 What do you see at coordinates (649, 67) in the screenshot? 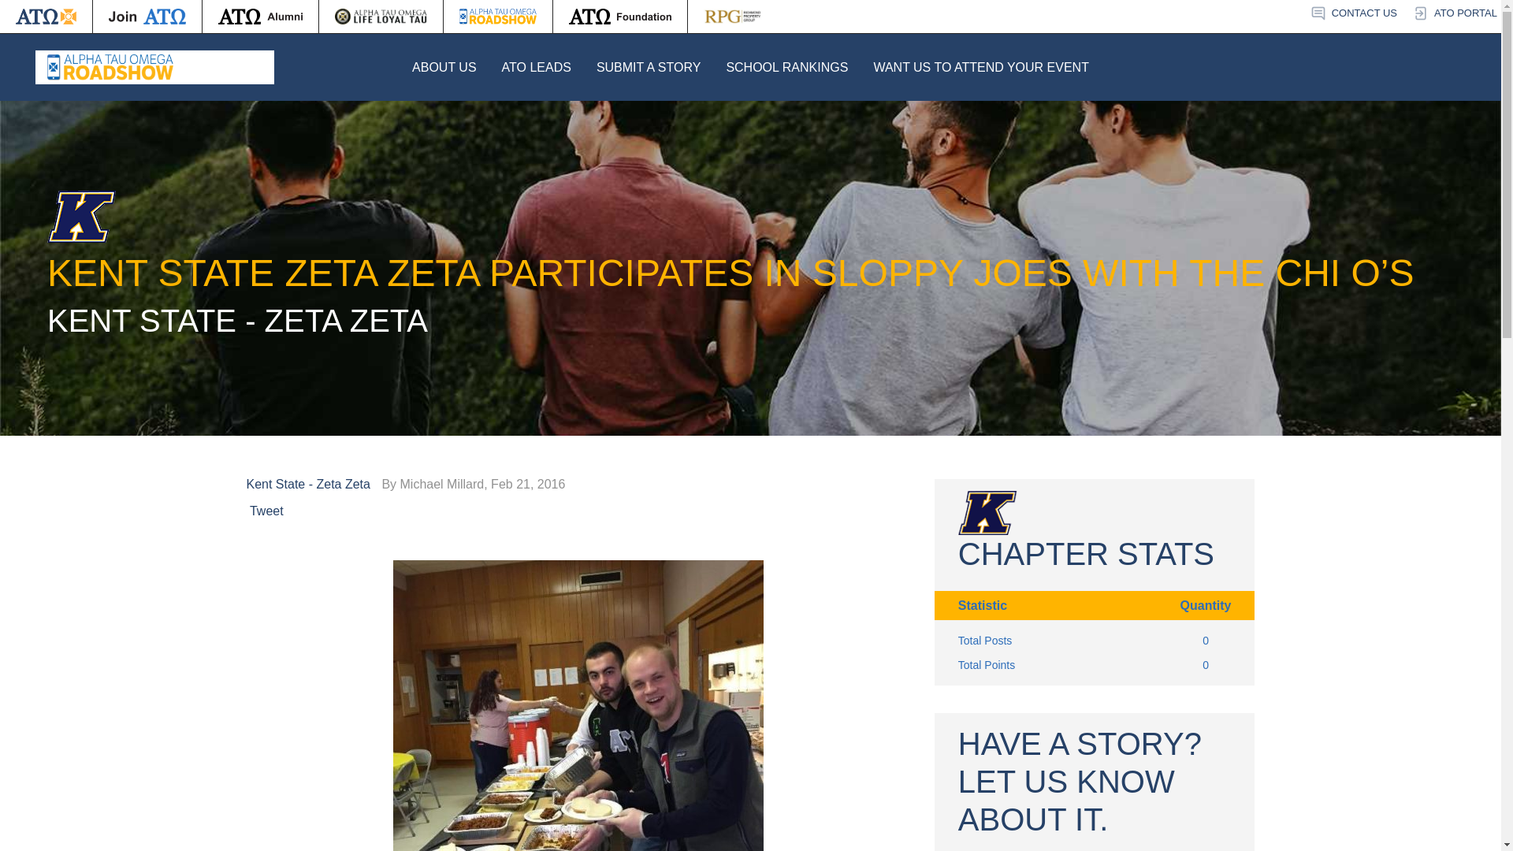
I see `Submit a Story` at bounding box center [649, 67].